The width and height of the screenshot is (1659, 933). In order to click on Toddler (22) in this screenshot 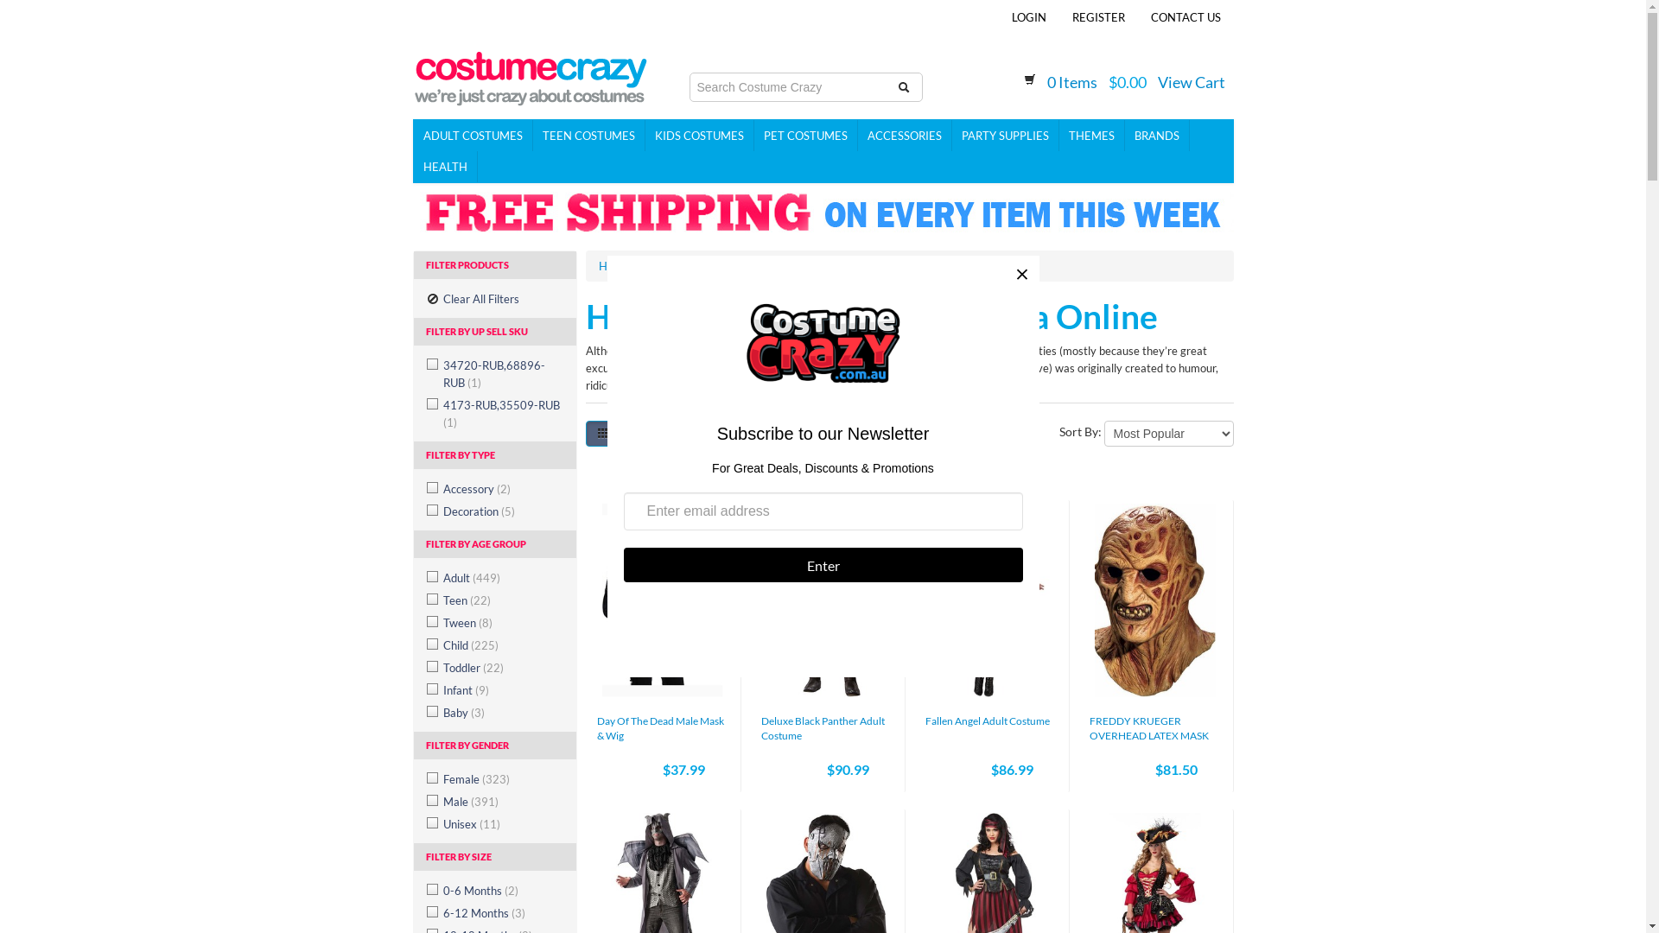, I will do `click(499, 668)`.